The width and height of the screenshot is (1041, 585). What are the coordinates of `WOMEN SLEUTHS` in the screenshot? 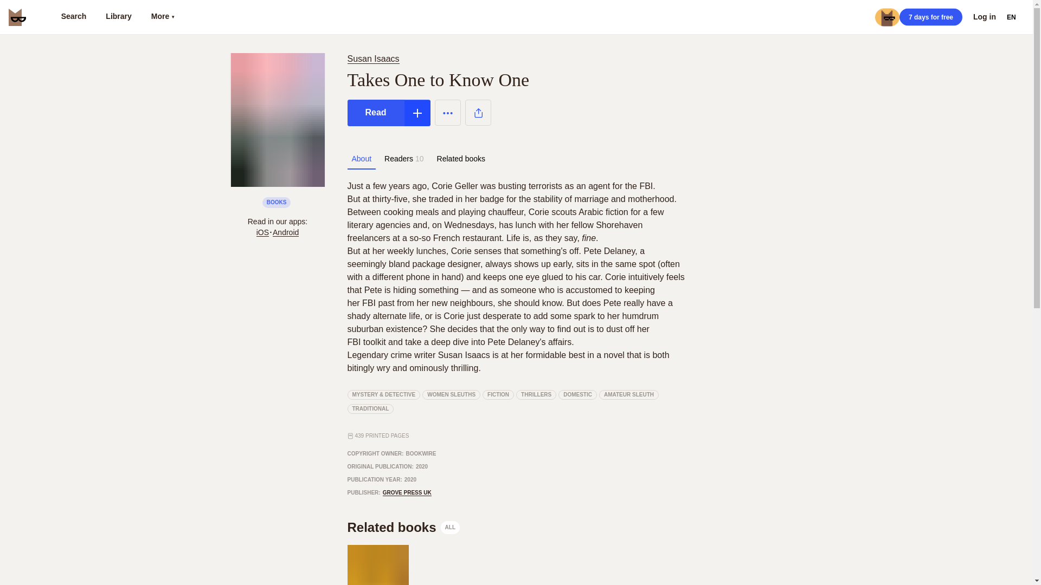 It's located at (361, 159).